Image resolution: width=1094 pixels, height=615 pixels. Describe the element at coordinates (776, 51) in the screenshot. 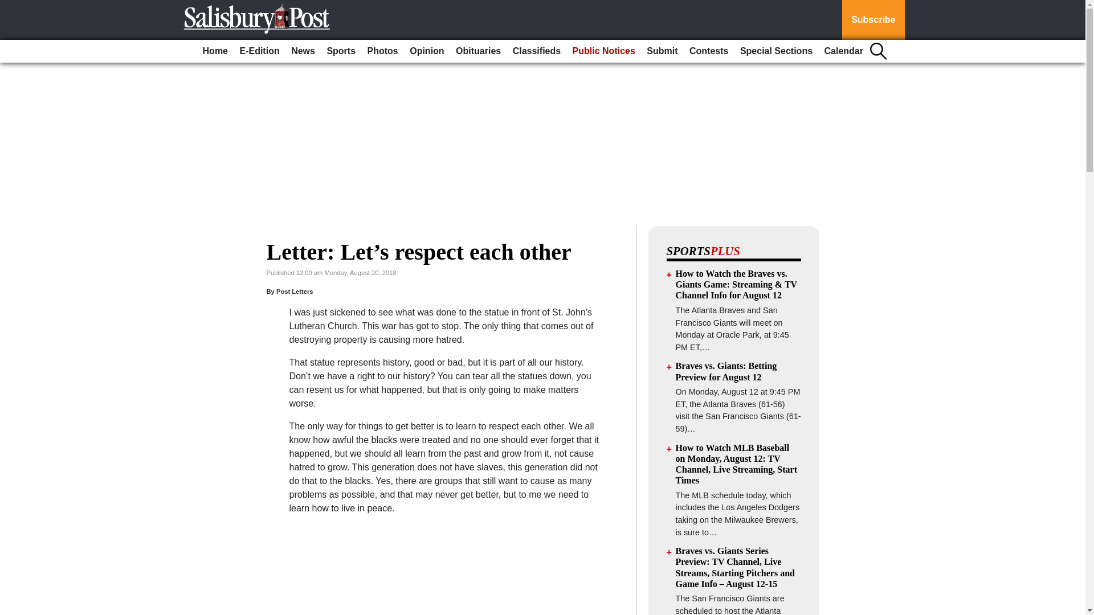

I see `Special Sections` at that location.